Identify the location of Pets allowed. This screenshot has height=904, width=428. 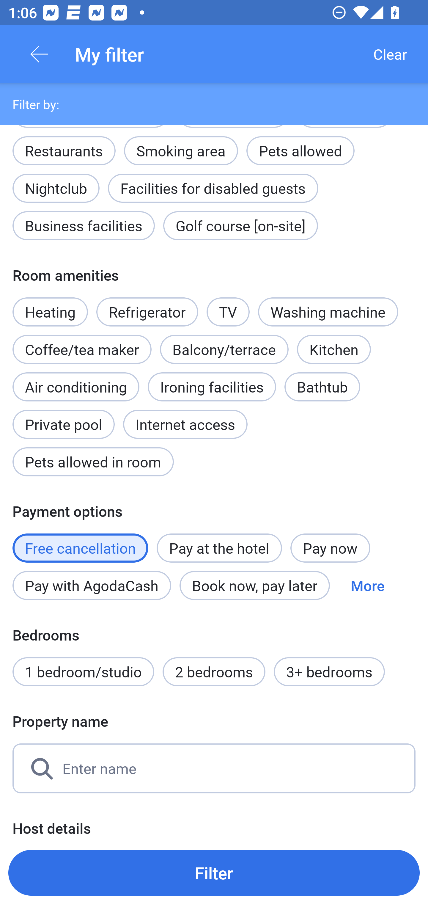
(300, 150).